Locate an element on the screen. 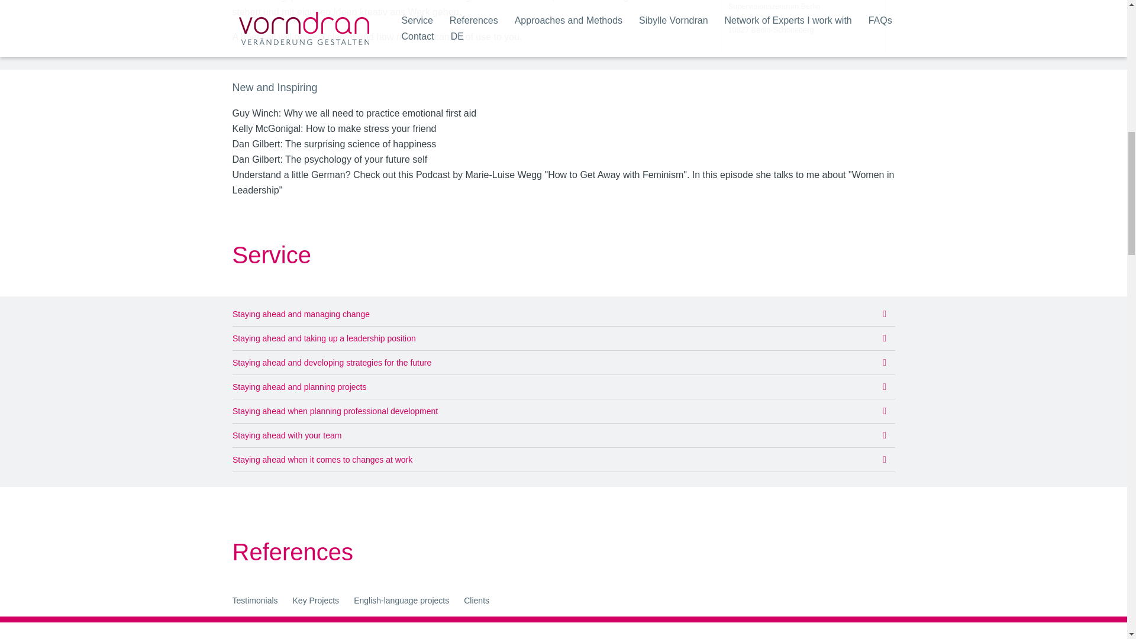 This screenshot has height=639, width=1136. Staying ahead and planning projects is located at coordinates (298, 387).